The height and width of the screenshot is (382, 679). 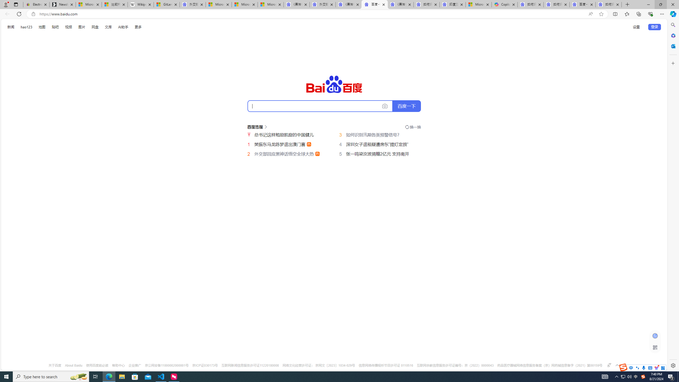 What do you see at coordinates (504, 5) in the screenshot?
I see `Copilot` at bounding box center [504, 5].